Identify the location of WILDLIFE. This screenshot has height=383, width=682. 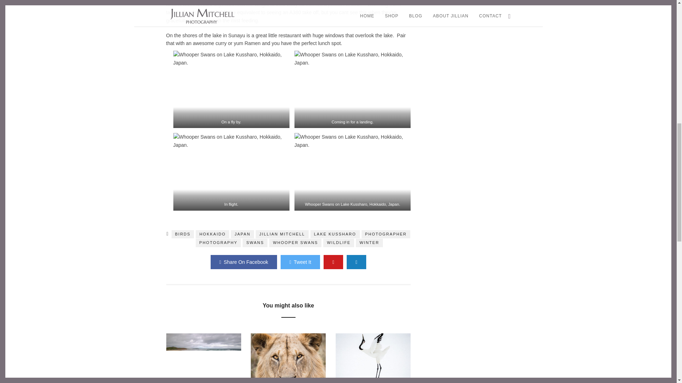
(339, 243).